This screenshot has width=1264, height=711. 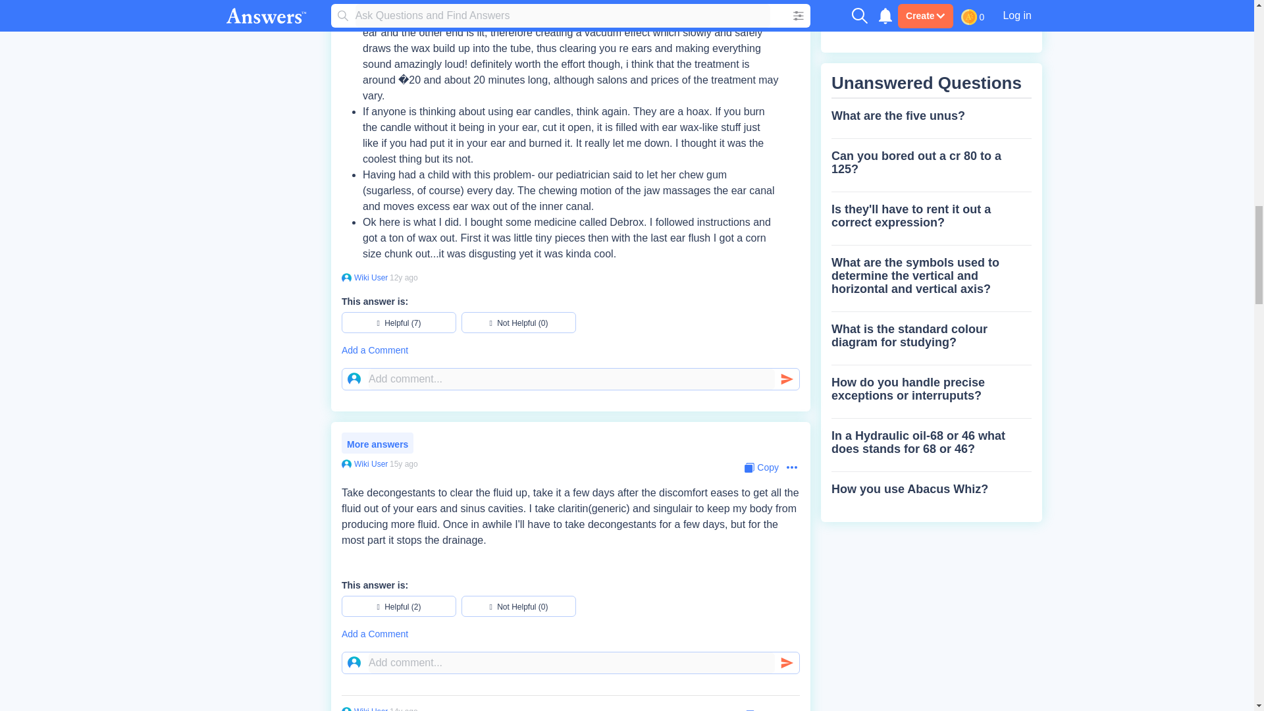 What do you see at coordinates (369, 277) in the screenshot?
I see `Wiki User` at bounding box center [369, 277].